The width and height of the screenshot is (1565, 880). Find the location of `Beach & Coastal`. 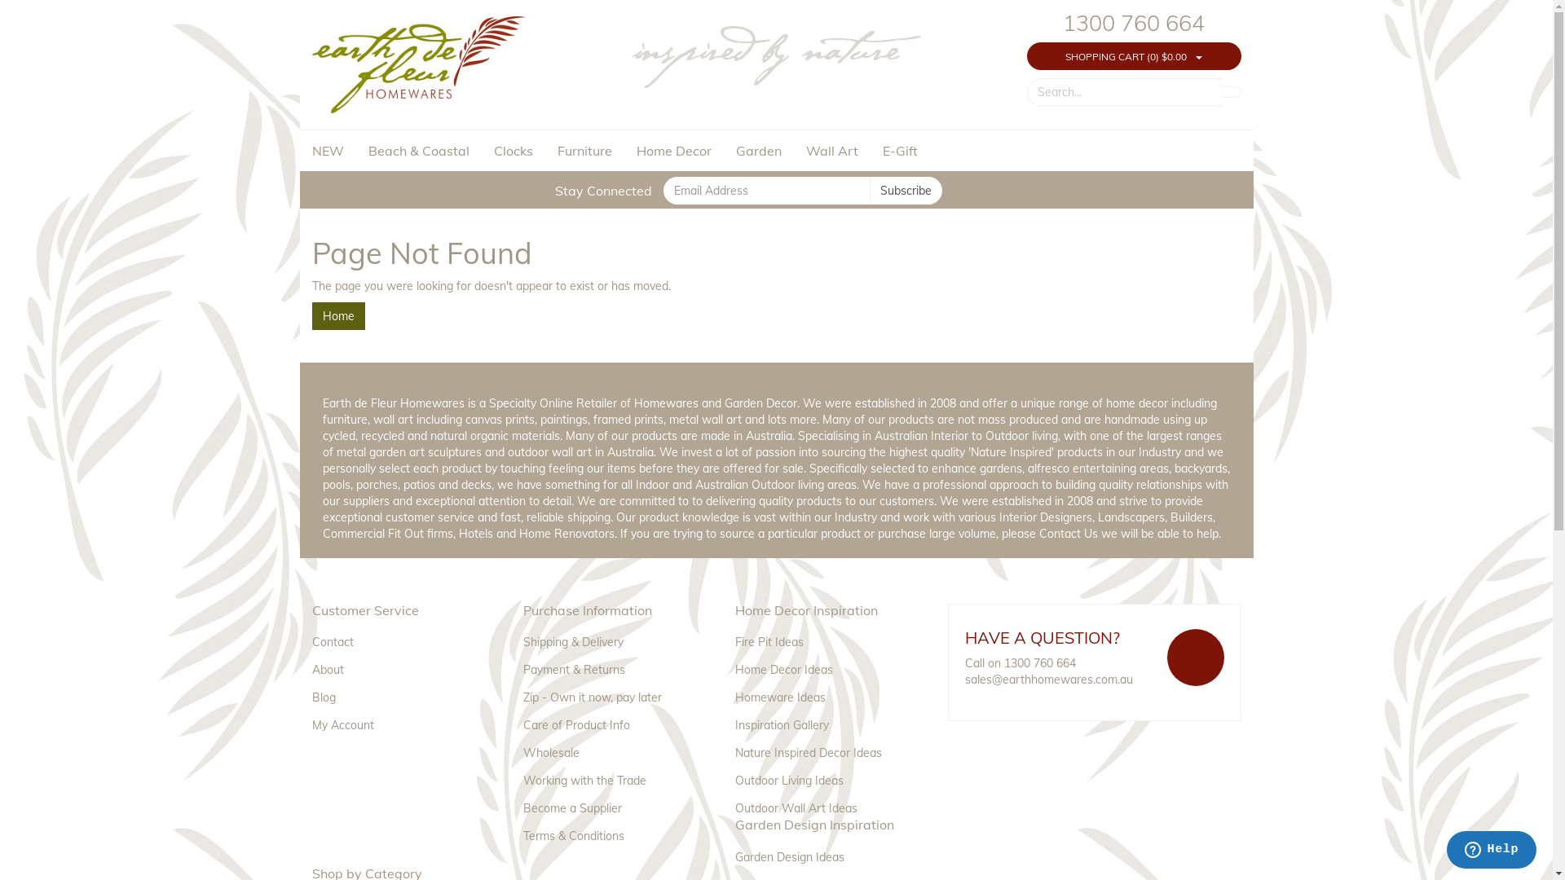

Beach & Coastal is located at coordinates (418, 151).